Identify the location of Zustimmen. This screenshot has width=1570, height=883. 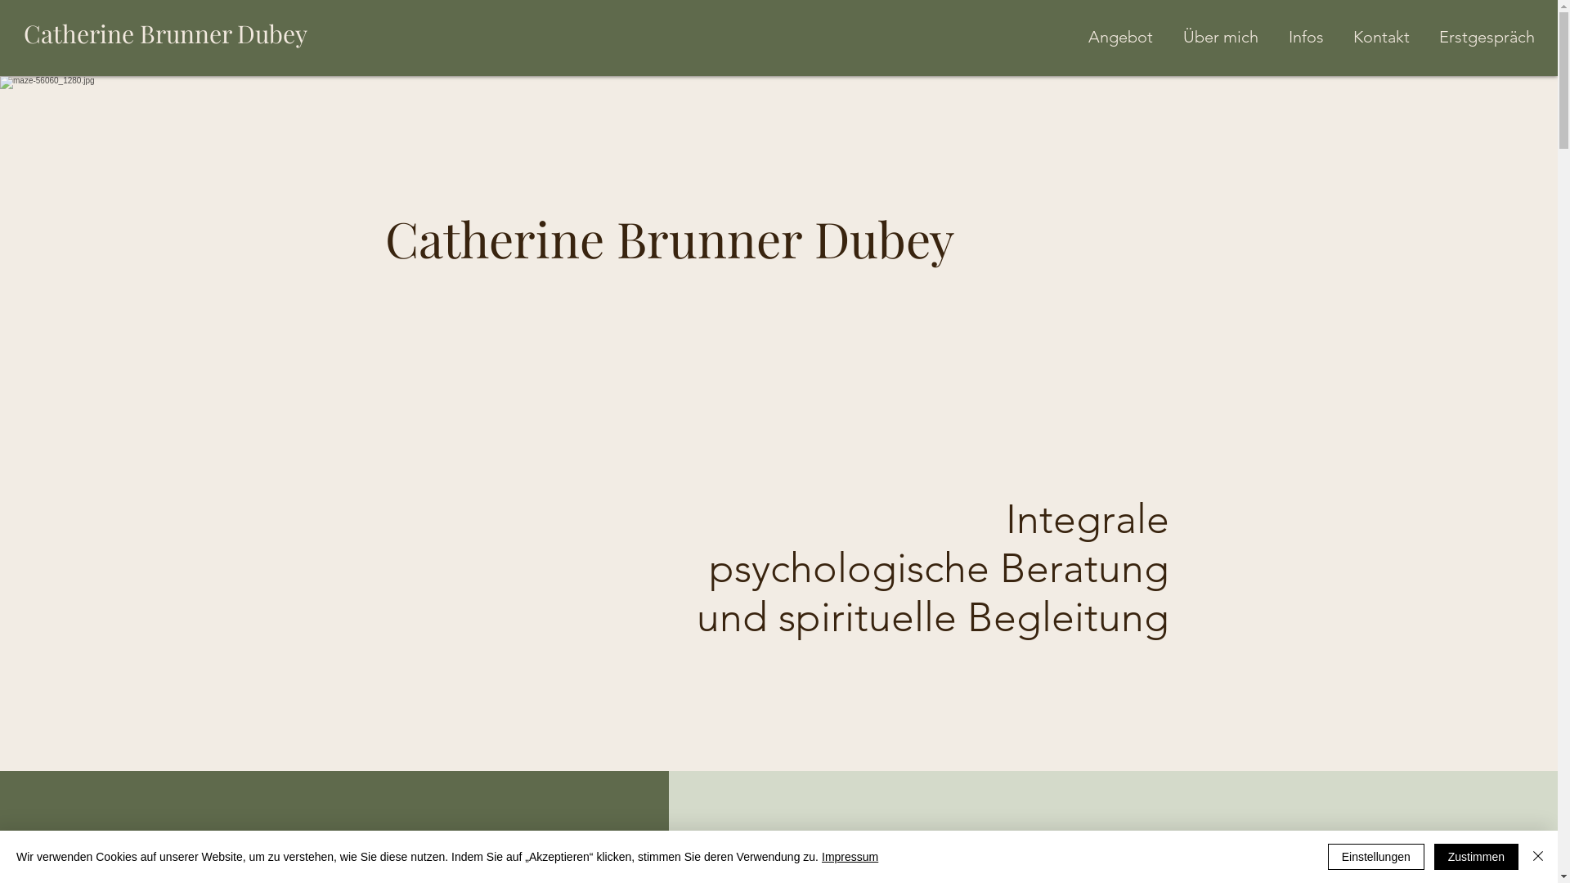
(1477, 857).